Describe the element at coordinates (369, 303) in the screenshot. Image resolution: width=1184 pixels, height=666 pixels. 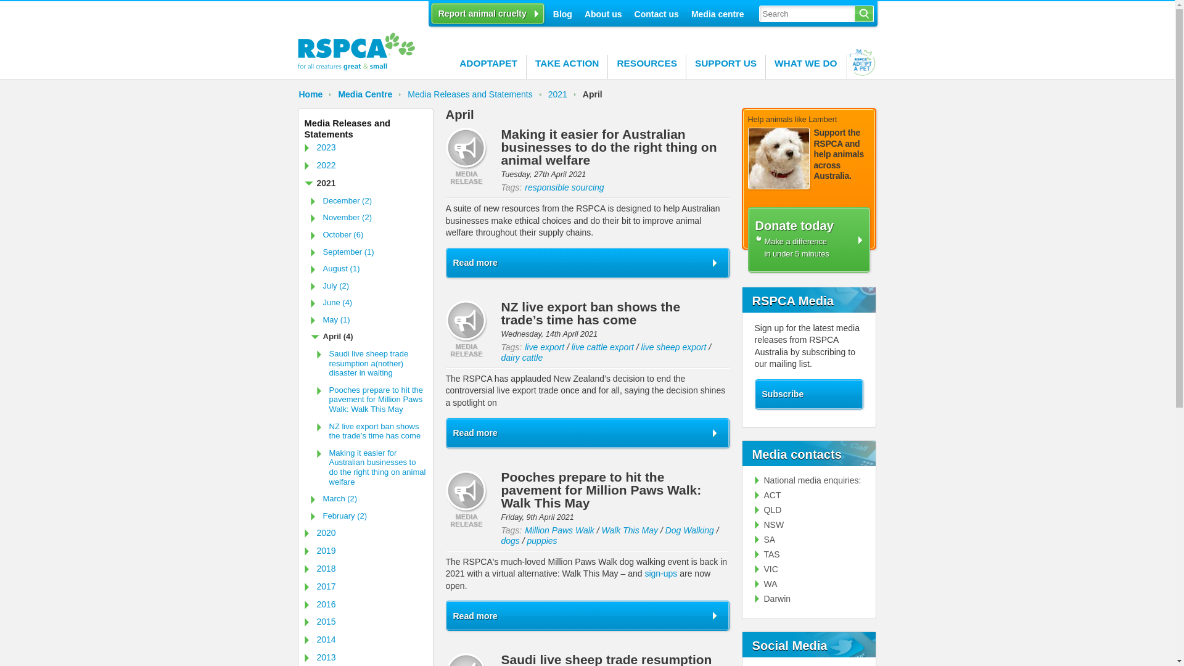
I see `June (4)` at that location.